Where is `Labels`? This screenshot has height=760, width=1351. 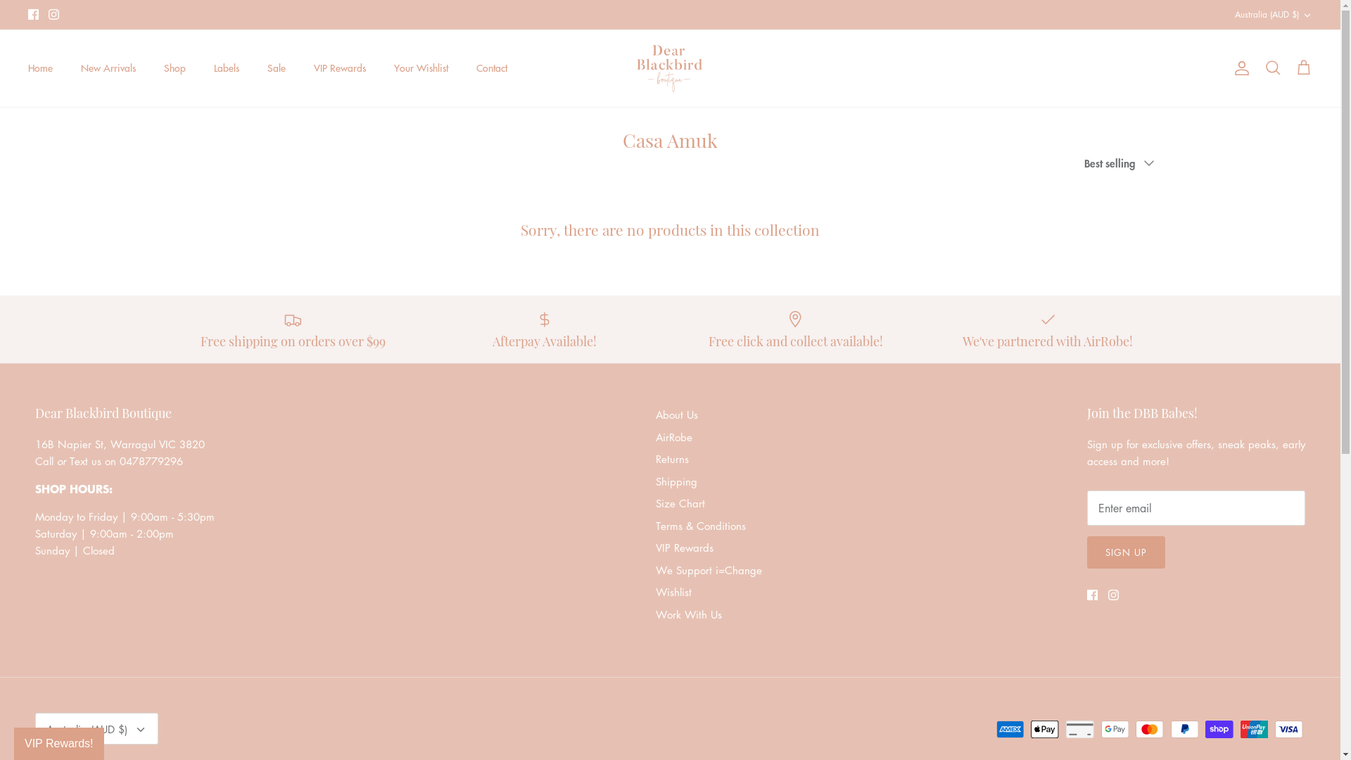 Labels is located at coordinates (227, 68).